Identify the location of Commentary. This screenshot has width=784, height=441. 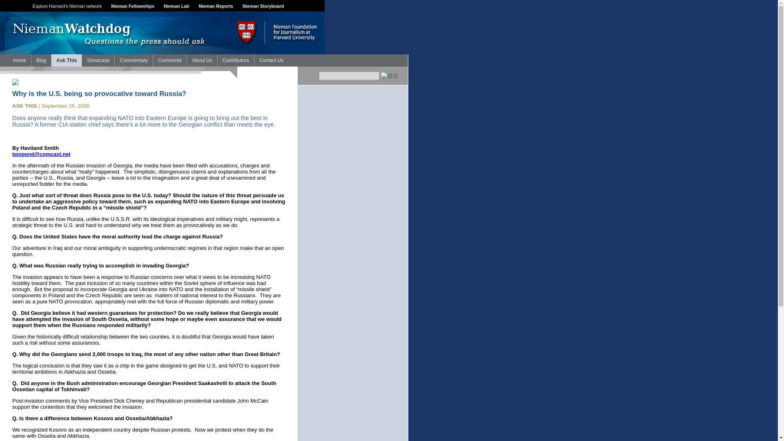
(134, 60).